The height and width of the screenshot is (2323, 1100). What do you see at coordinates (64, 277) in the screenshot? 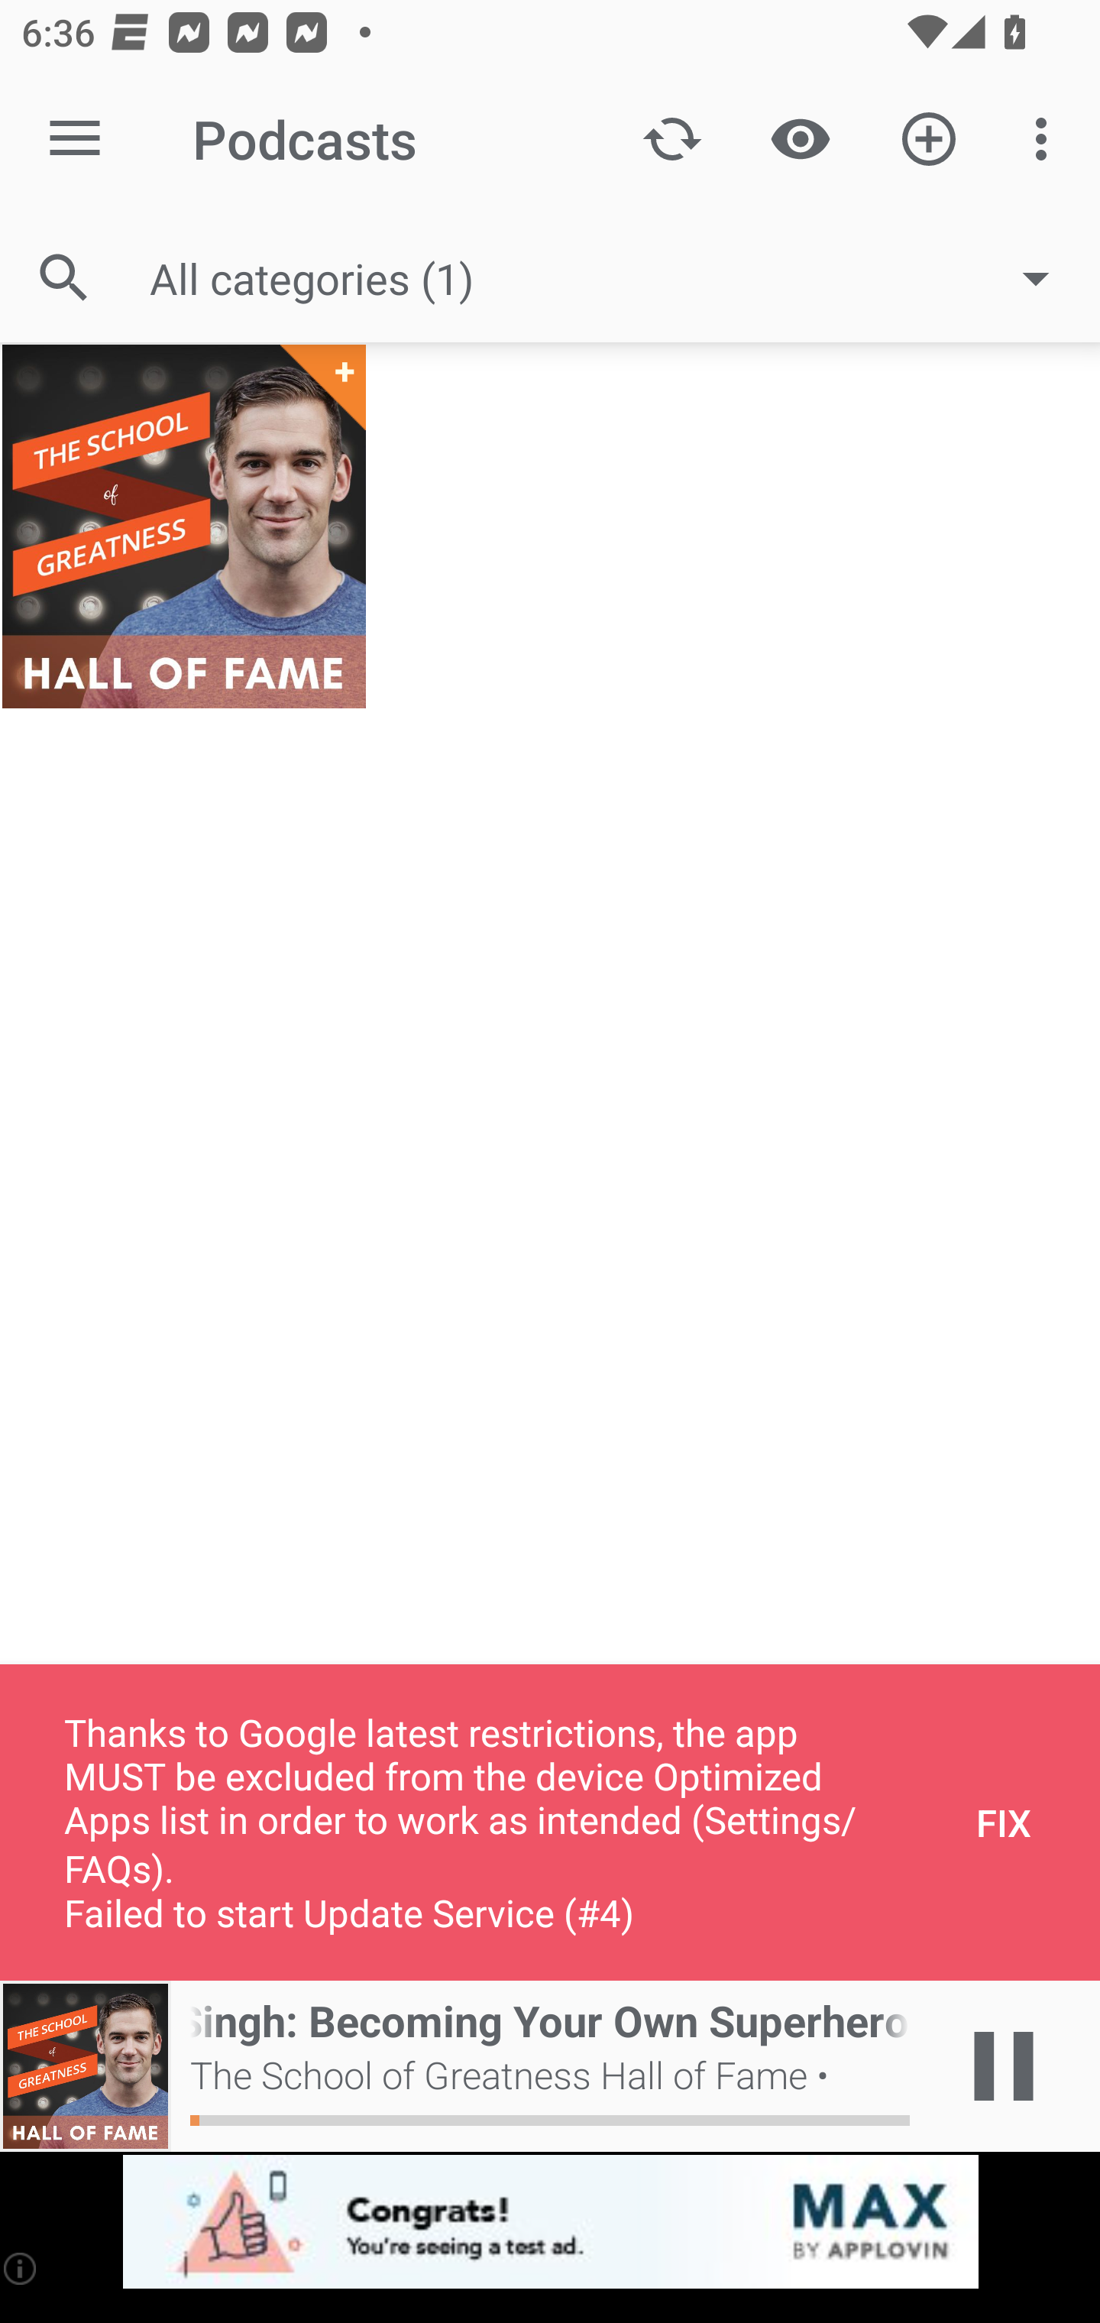
I see `Search` at bounding box center [64, 277].